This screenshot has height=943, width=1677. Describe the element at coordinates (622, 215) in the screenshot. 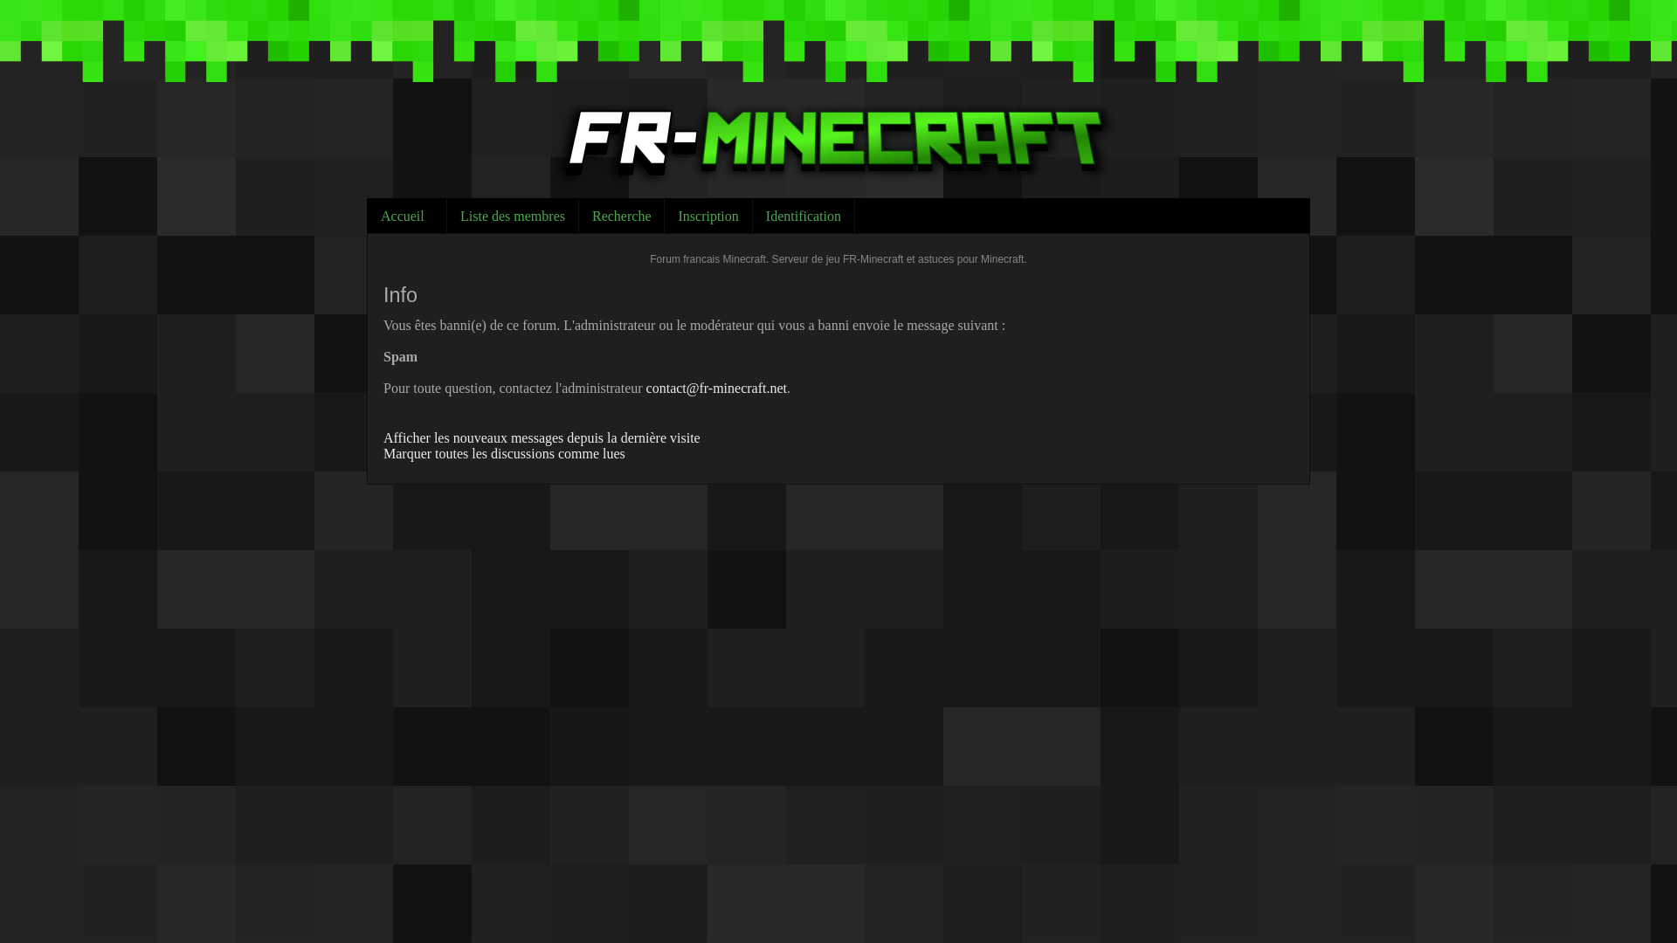

I see `Recherche` at that location.